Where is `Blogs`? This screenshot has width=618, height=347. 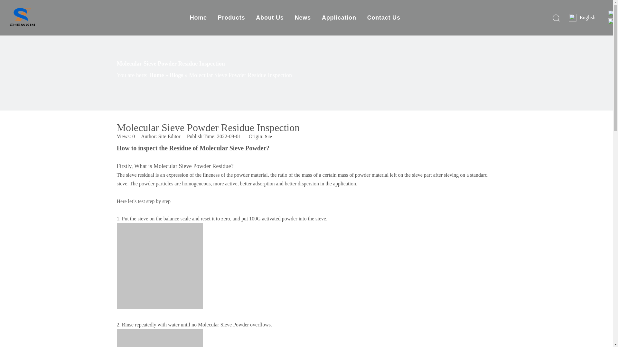 Blogs is located at coordinates (177, 75).